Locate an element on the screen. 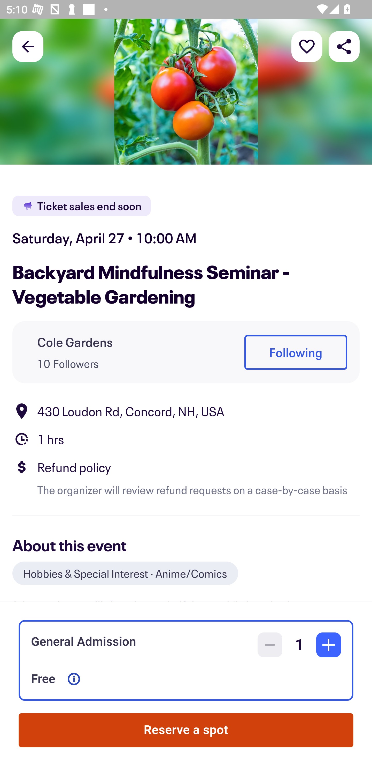 This screenshot has height=766, width=372. Following is located at coordinates (296, 352).